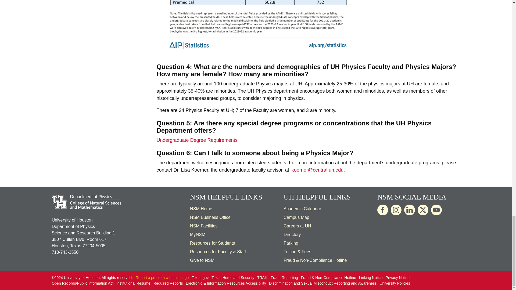  What do you see at coordinates (289, 197) in the screenshot?
I see `University of Houston` at bounding box center [289, 197].